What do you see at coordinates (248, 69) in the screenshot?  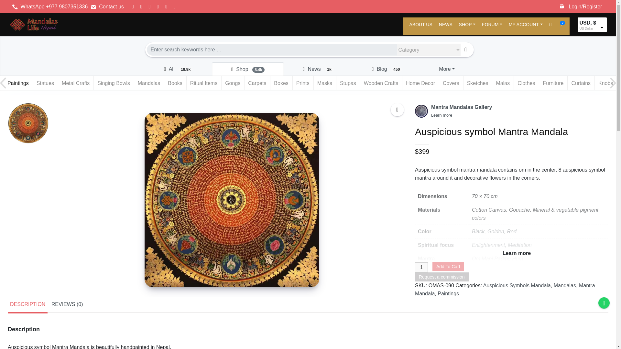 I see `Search in shop` at bounding box center [248, 69].